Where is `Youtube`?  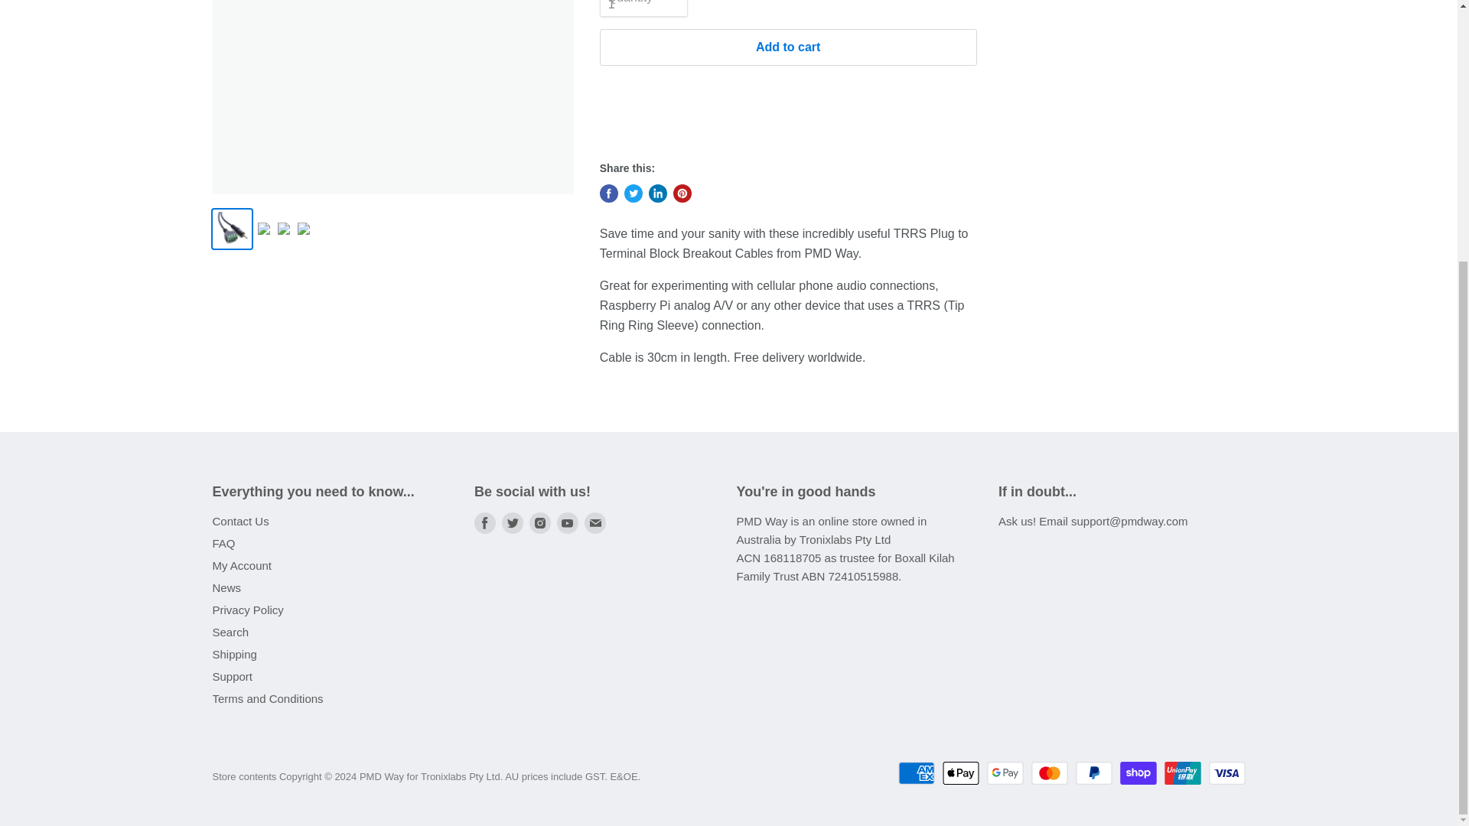
Youtube is located at coordinates (568, 523).